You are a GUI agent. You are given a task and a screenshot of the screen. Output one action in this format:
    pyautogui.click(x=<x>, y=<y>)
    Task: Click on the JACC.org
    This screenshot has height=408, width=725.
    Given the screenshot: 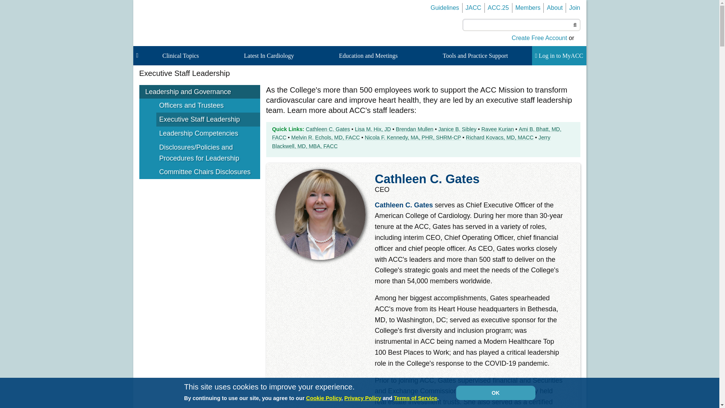 What is the action you would take?
    pyautogui.click(x=473, y=8)
    